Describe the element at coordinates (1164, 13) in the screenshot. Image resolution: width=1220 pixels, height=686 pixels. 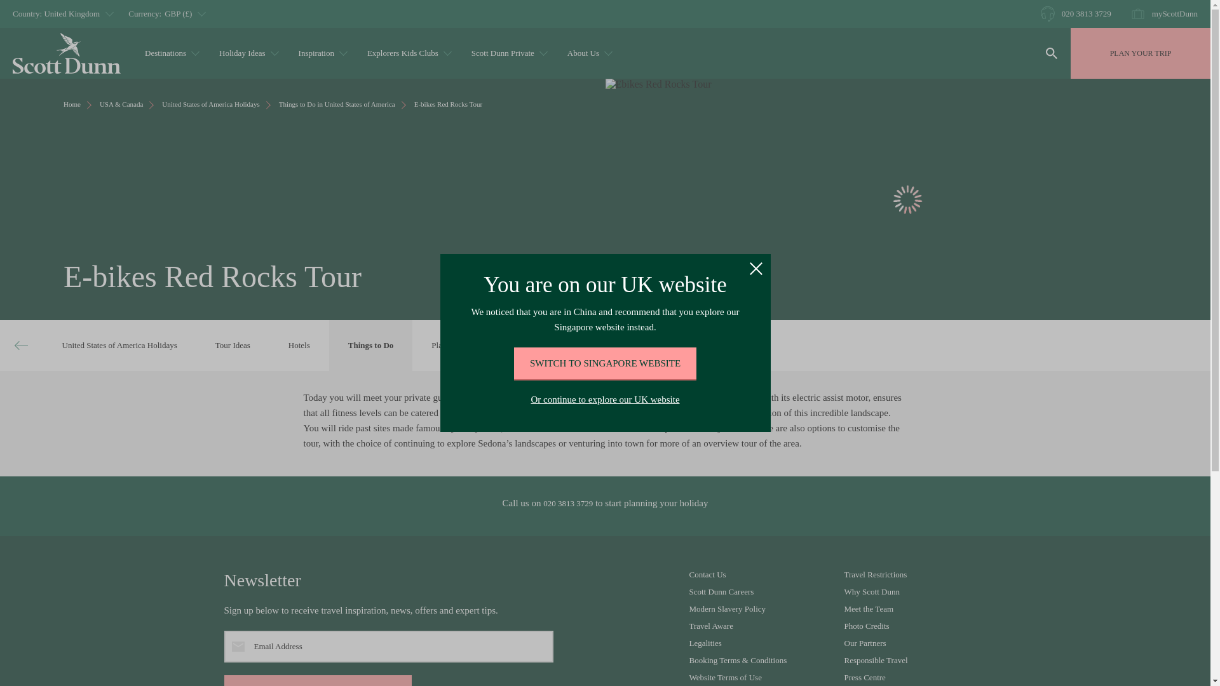
I see `myScottDunn` at that location.